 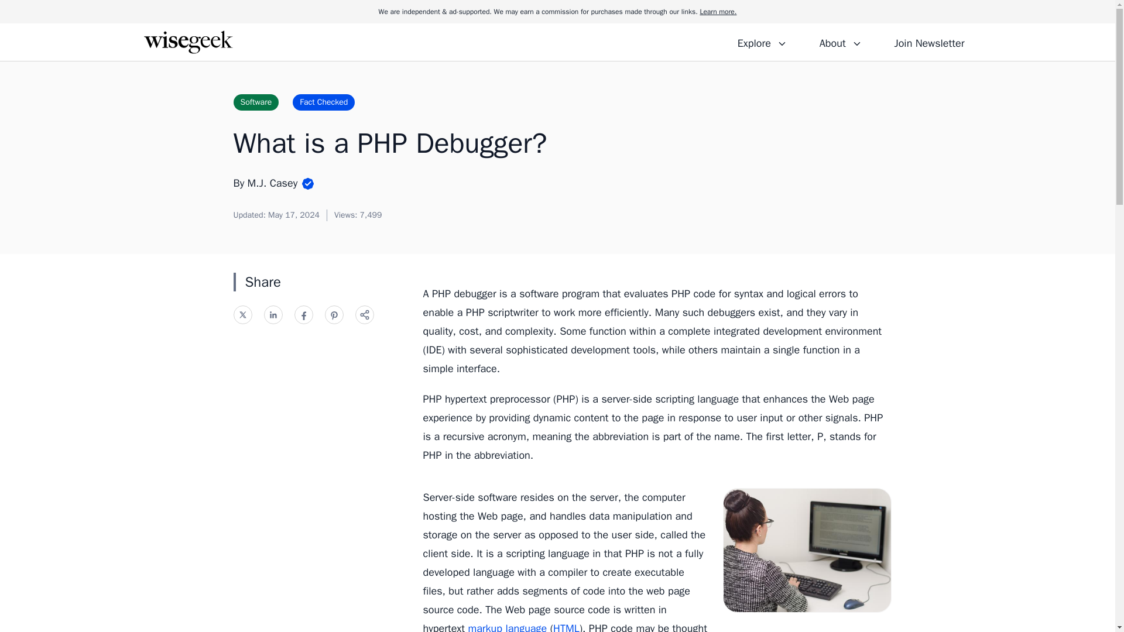 I want to click on Join Newsletter, so click(x=928, y=42).